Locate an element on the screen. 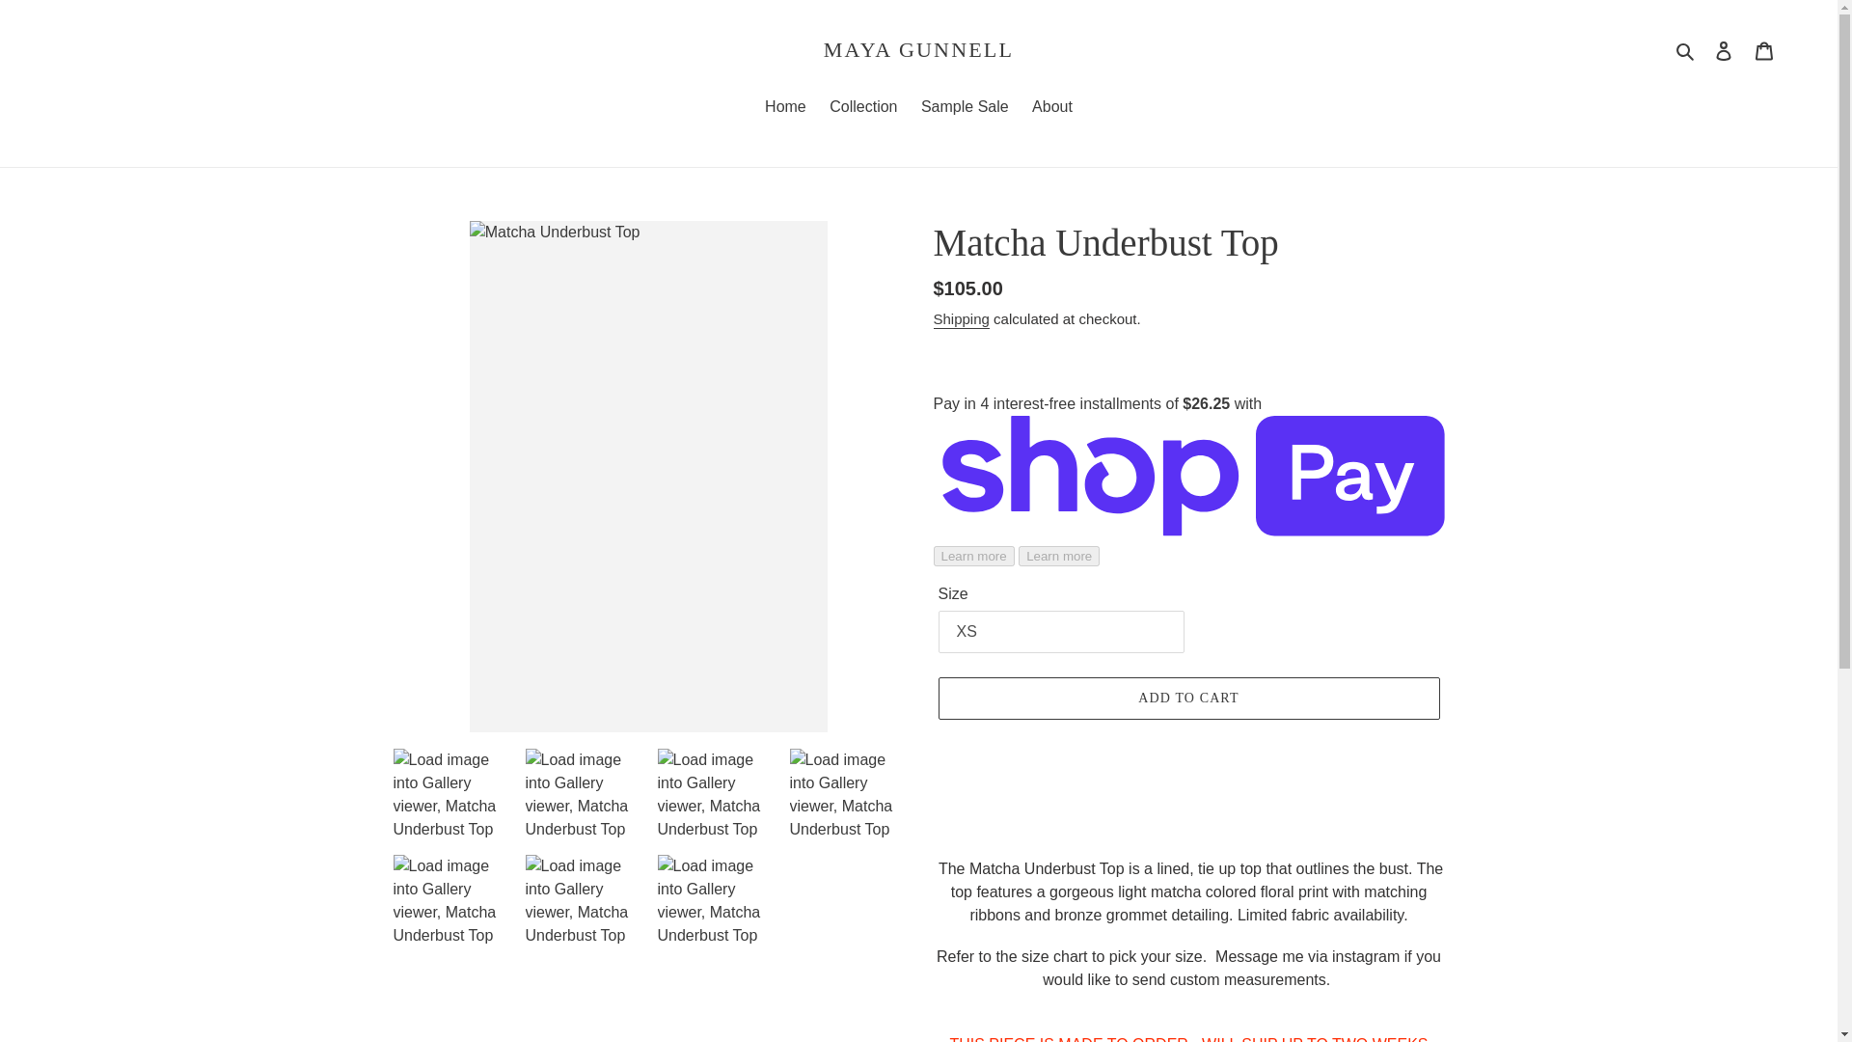  Sample Sale is located at coordinates (965, 108).